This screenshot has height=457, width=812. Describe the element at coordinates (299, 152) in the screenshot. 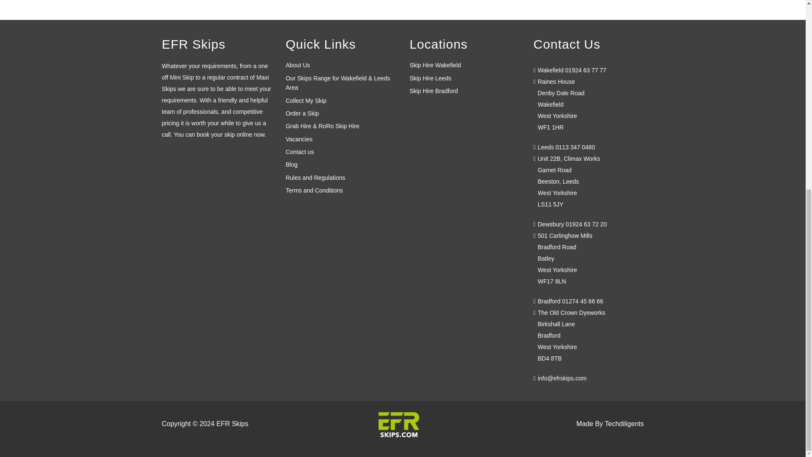

I see `Contact us` at that location.